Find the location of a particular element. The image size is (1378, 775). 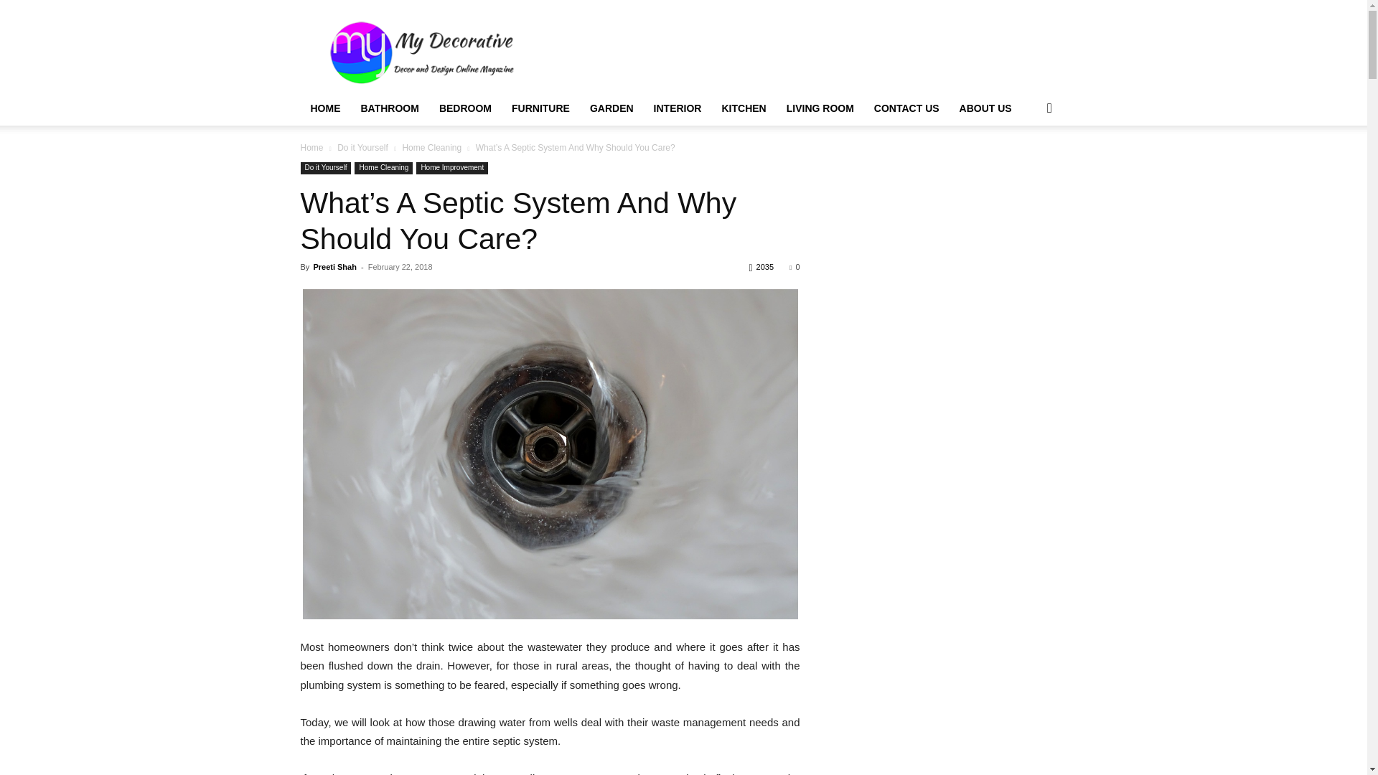

BATHROOM is located at coordinates (389, 108).